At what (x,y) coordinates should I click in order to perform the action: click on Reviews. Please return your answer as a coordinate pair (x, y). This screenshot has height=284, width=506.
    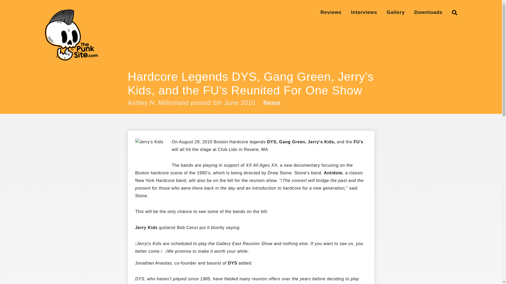
    Looking at the image, I should click on (331, 12).